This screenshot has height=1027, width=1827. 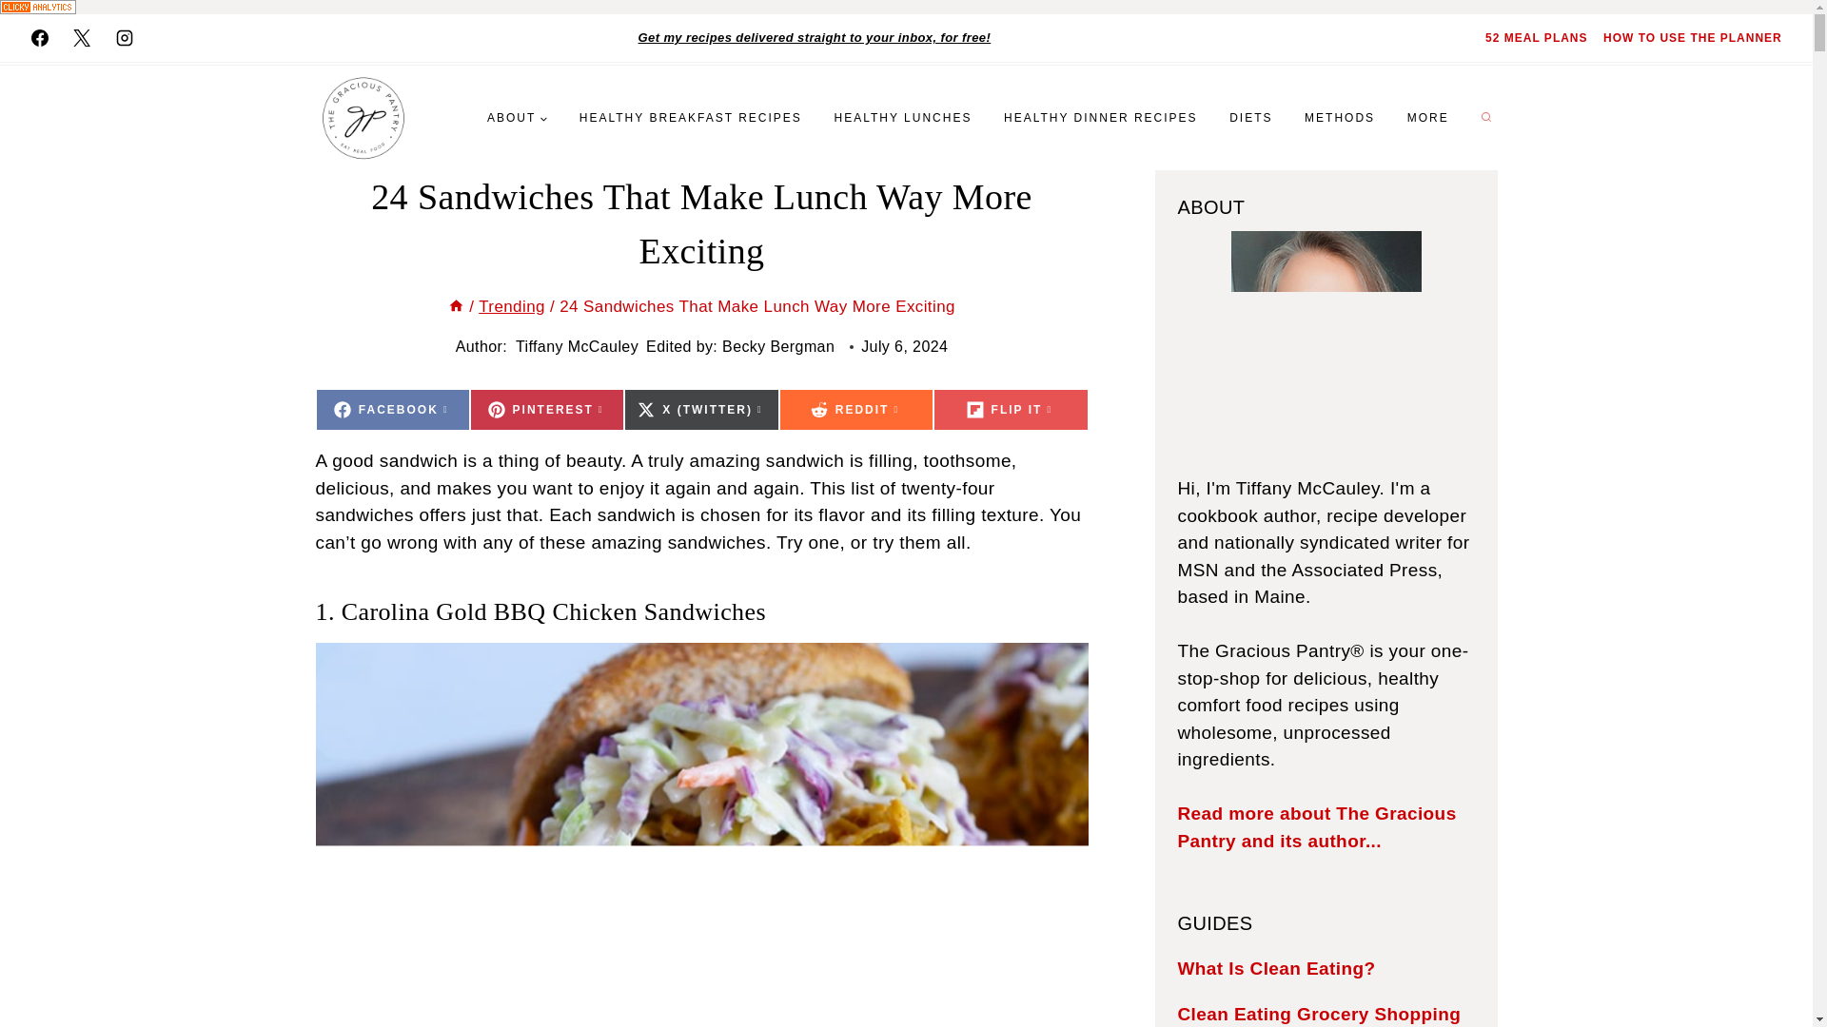 I want to click on HOW TO USE THE PLANNER, so click(x=1692, y=38).